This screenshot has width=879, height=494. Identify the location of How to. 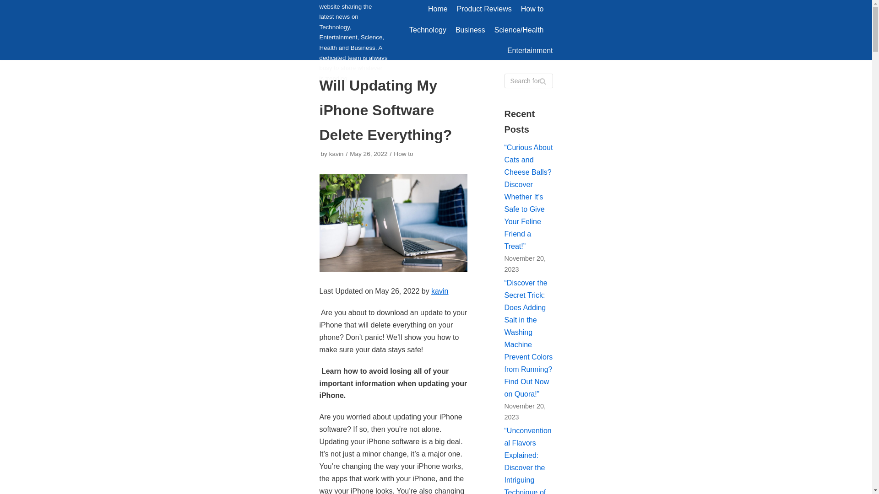
(403, 154).